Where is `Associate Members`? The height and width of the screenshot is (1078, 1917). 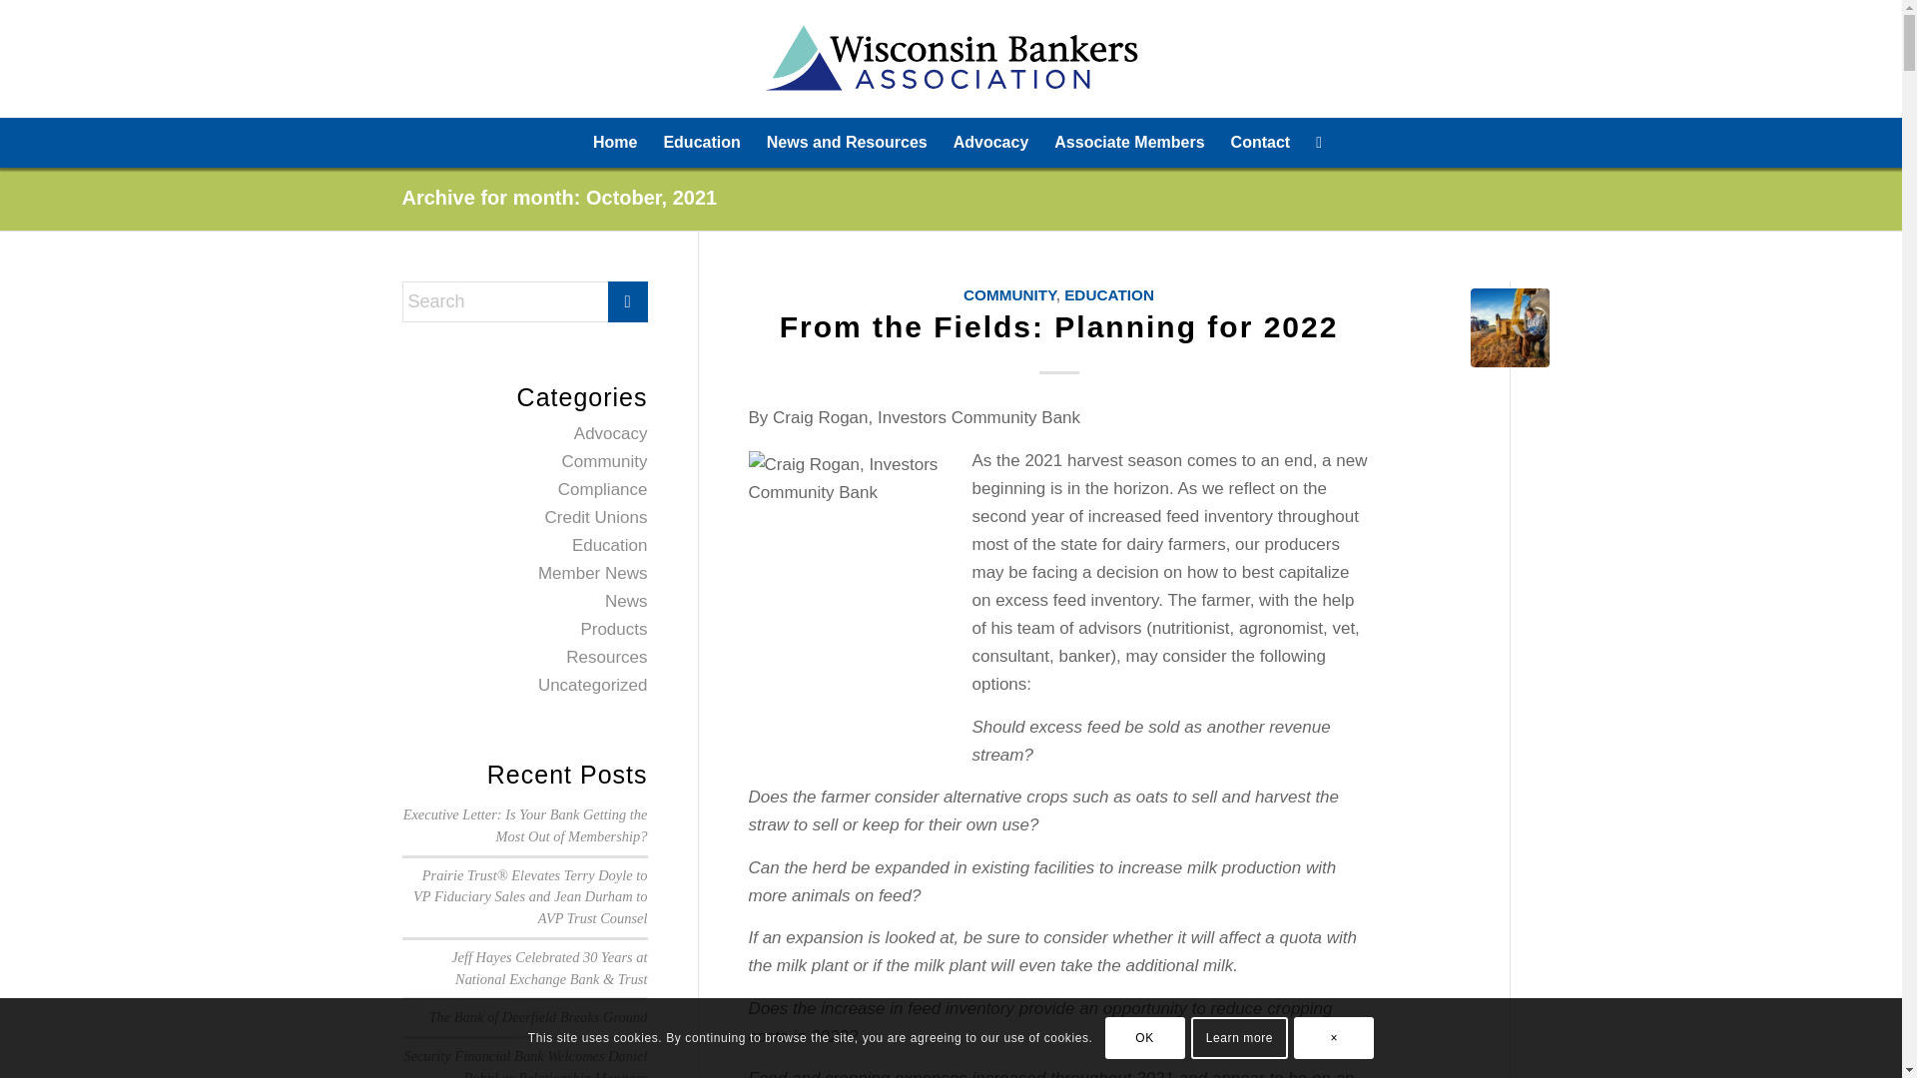 Associate Members is located at coordinates (1128, 142).